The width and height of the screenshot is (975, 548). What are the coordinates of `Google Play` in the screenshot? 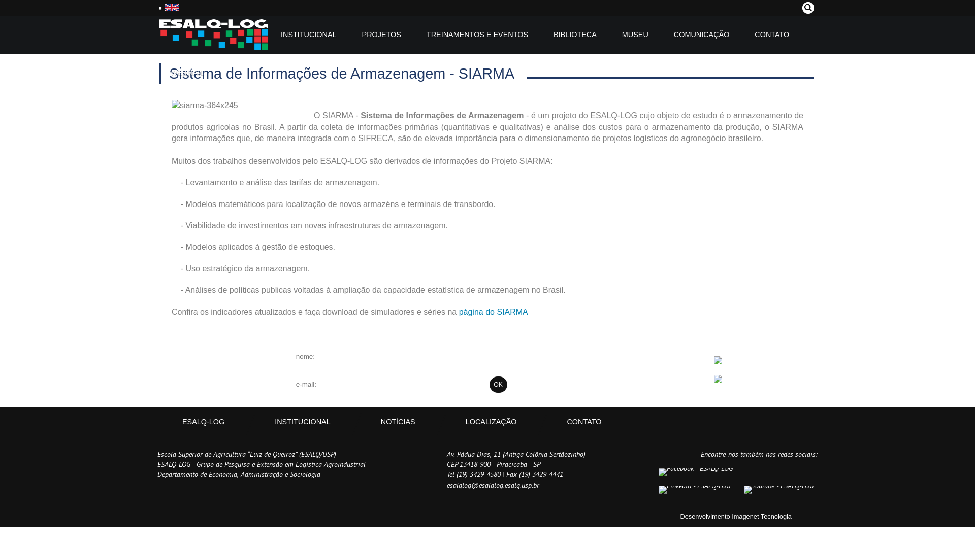 It's located at (739, 382).